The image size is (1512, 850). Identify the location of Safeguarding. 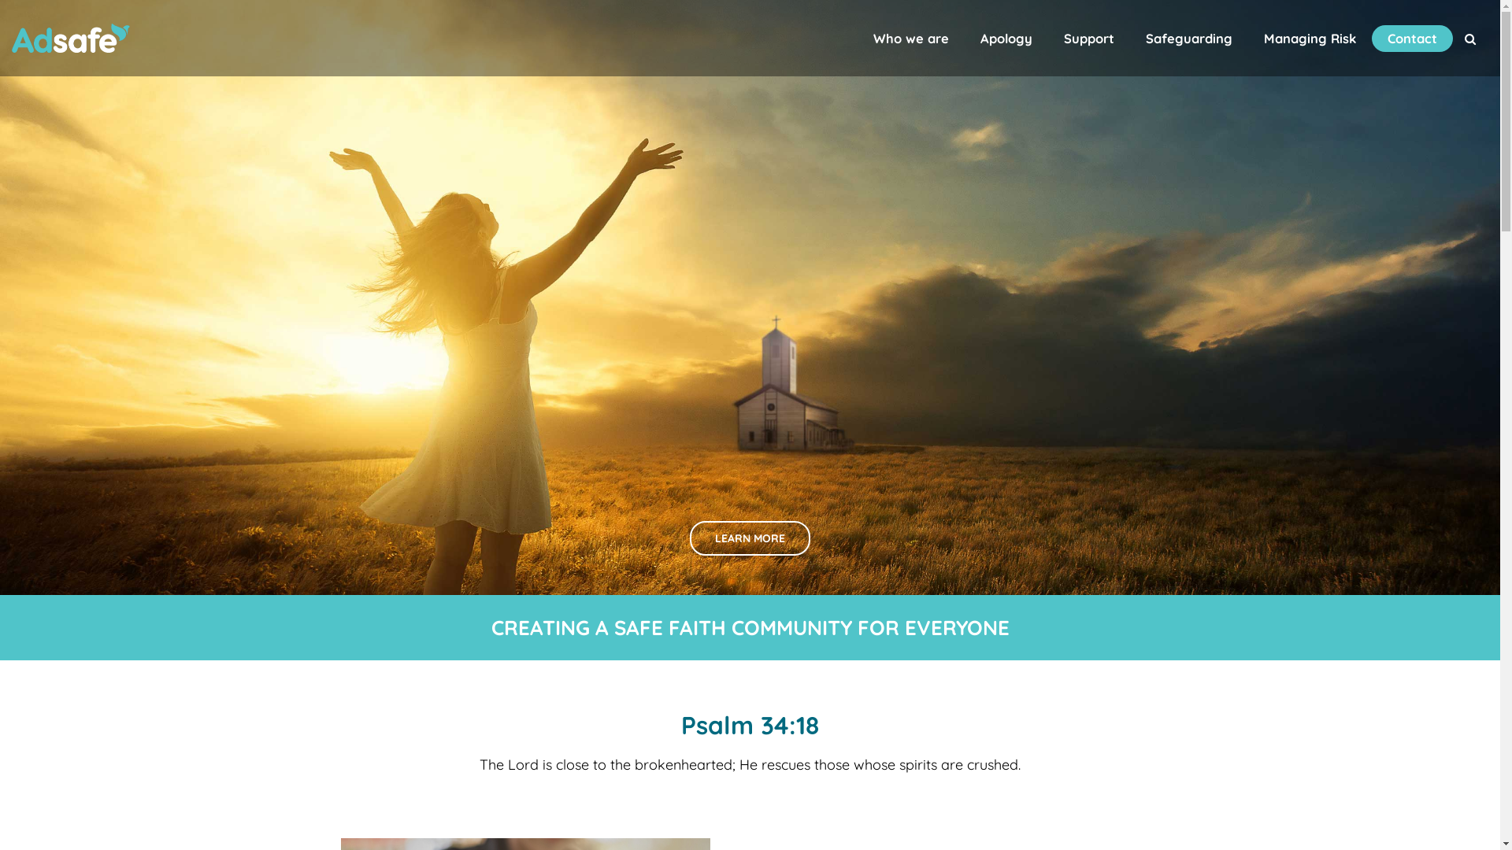
(1189, 38).